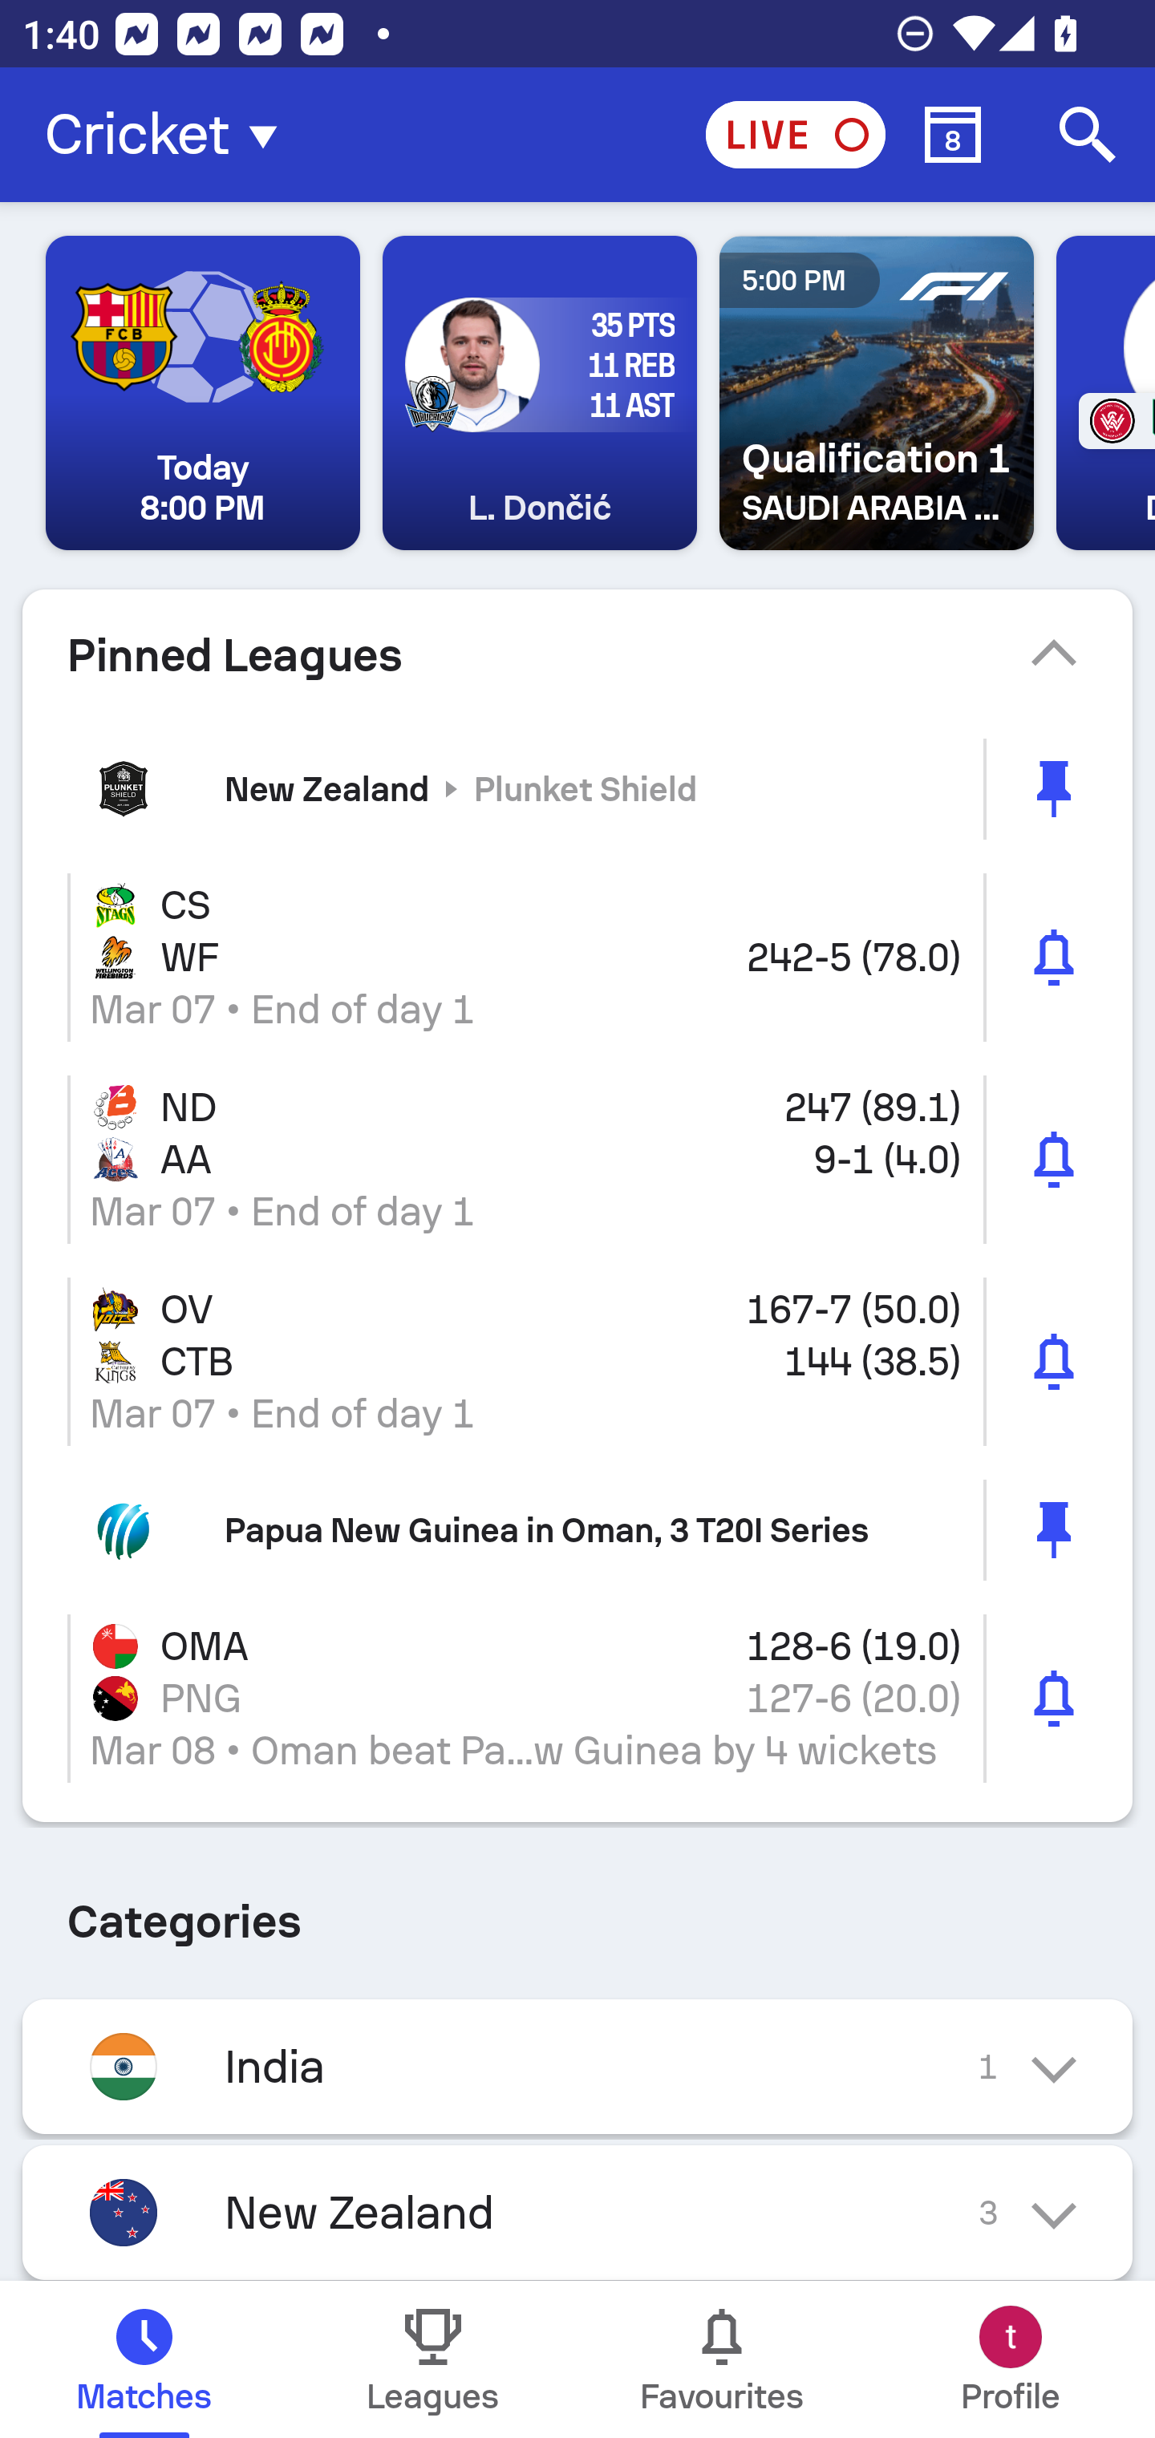 This screenshot has width=1155, height=2438. Describe the element at coordinates (577, 957) in the screenshot. I see `CS WF 242-5 (78.0) Mar 07 • End of day 1` at that location.